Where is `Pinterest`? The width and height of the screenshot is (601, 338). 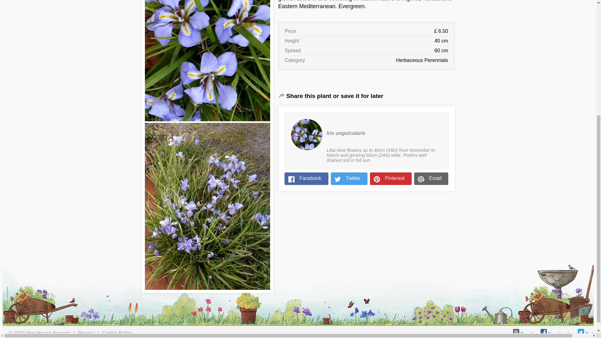 Pinterest is located at coordinates (391, 178).